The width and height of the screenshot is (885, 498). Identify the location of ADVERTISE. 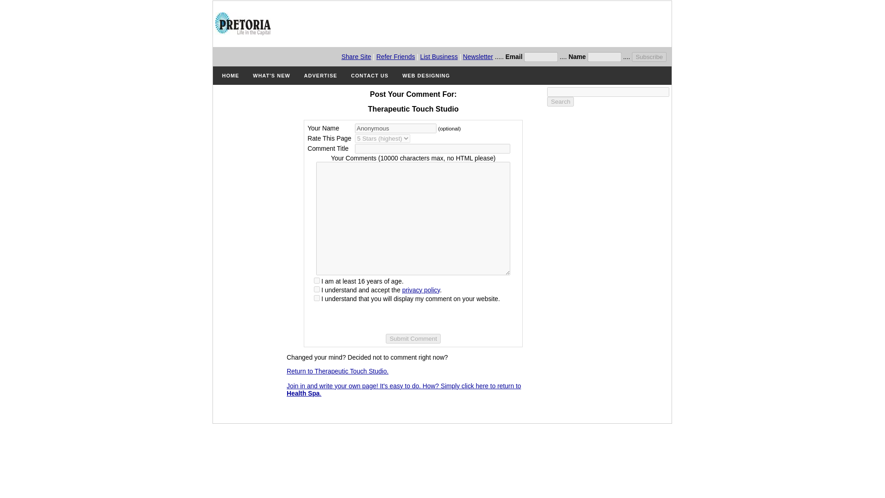
(321, 76).